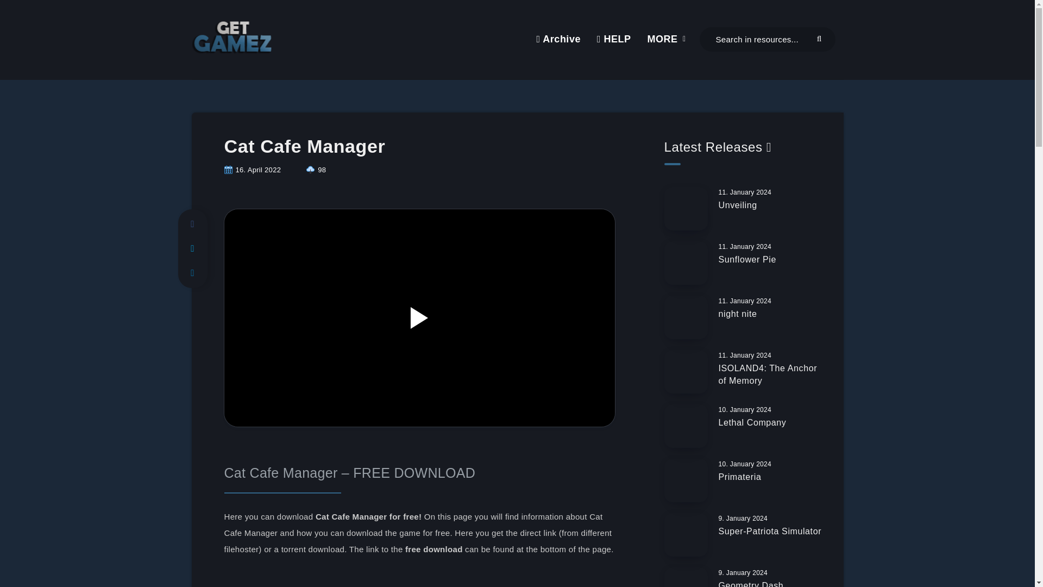  Describe the element at coordinates (316, 170) in the screenshot. I see `Downloads` at that location.